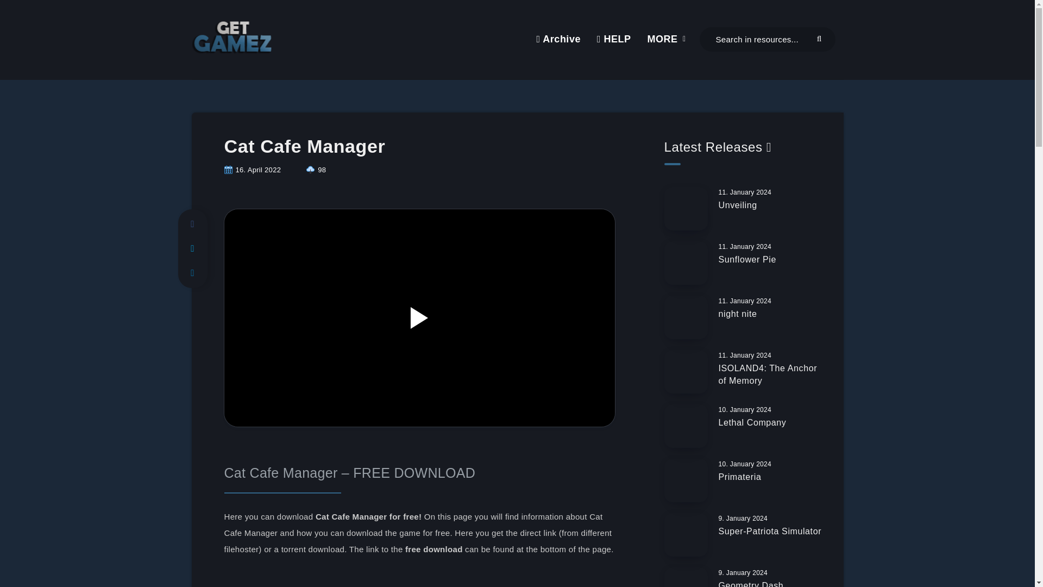  Describe the element at coordinates (316, 170) in the screenshot. I see `Downloads` at that location.